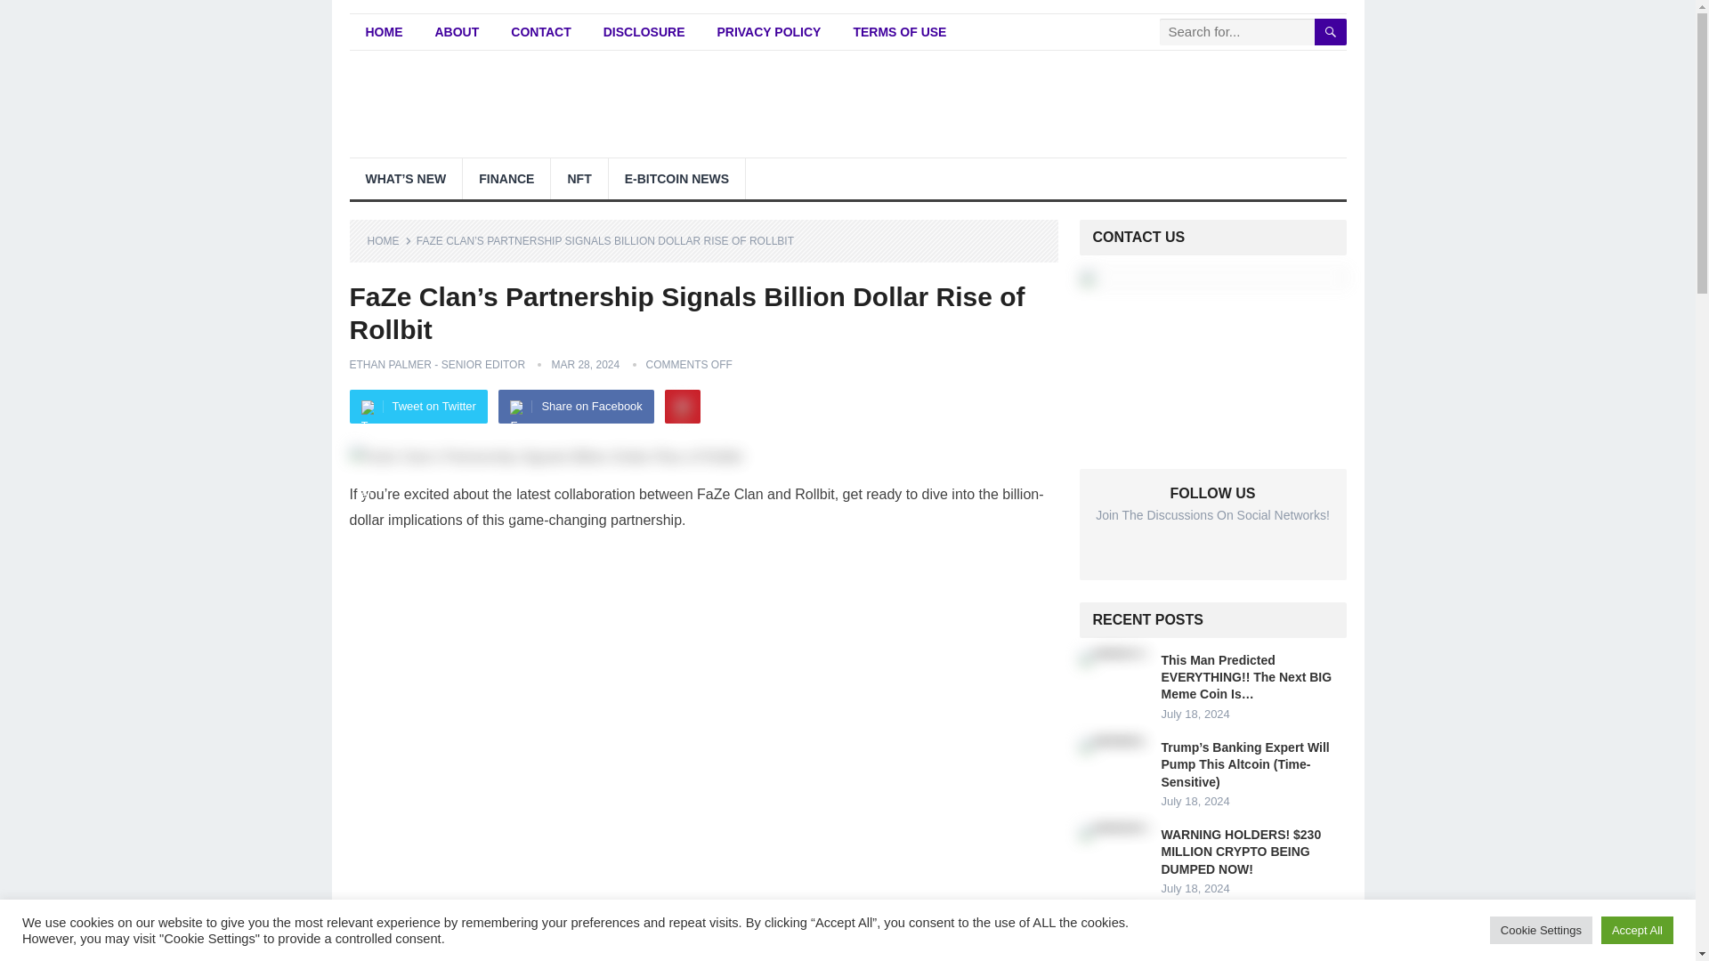 The image size is (1709, 961). I want to click on ABOUT, so click(457, 32).